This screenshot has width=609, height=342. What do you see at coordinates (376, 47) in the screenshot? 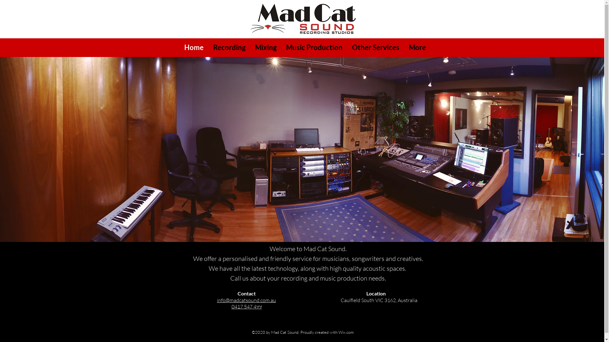
I see `Other Services` at bounding box center [376, 47].